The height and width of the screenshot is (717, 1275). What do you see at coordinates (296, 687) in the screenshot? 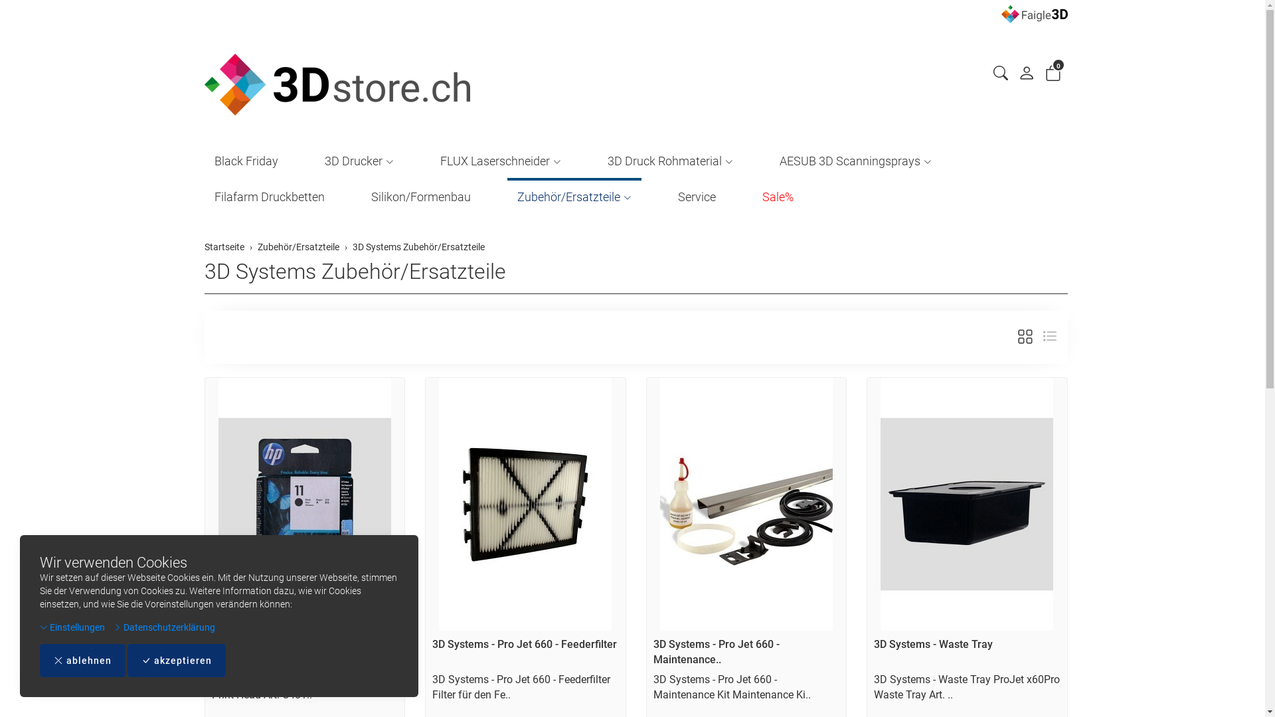
I see `3D Systems - HP11 Print Head HP11 Print Head Art. C481..` at bounding box center [296, 687].